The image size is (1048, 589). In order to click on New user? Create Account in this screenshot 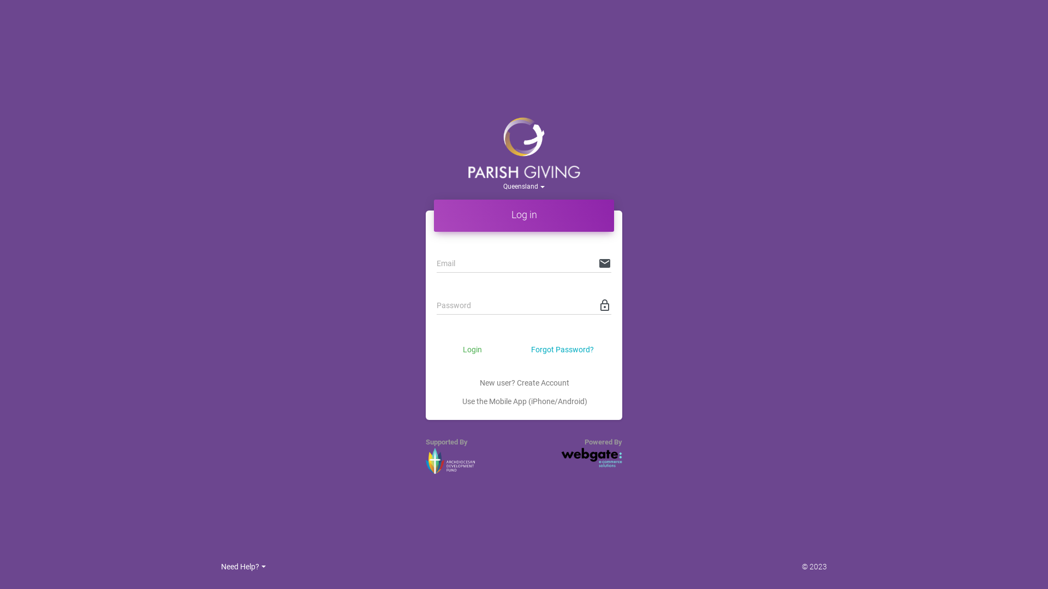, I will do `click(525, 383)`.